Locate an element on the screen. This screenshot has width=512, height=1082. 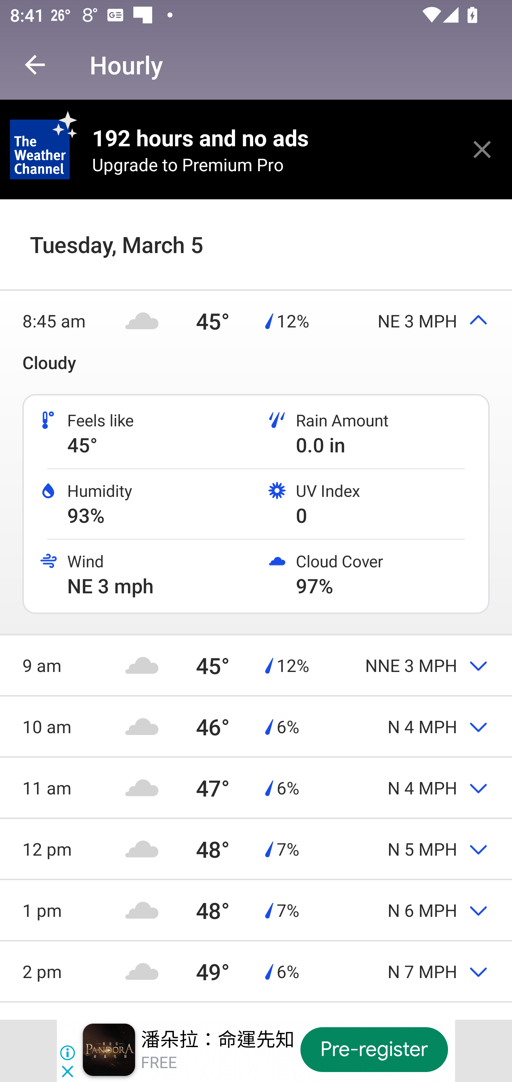
8:45 am 45° 12% NE 3 MPH is located at coordinates (256, 320).